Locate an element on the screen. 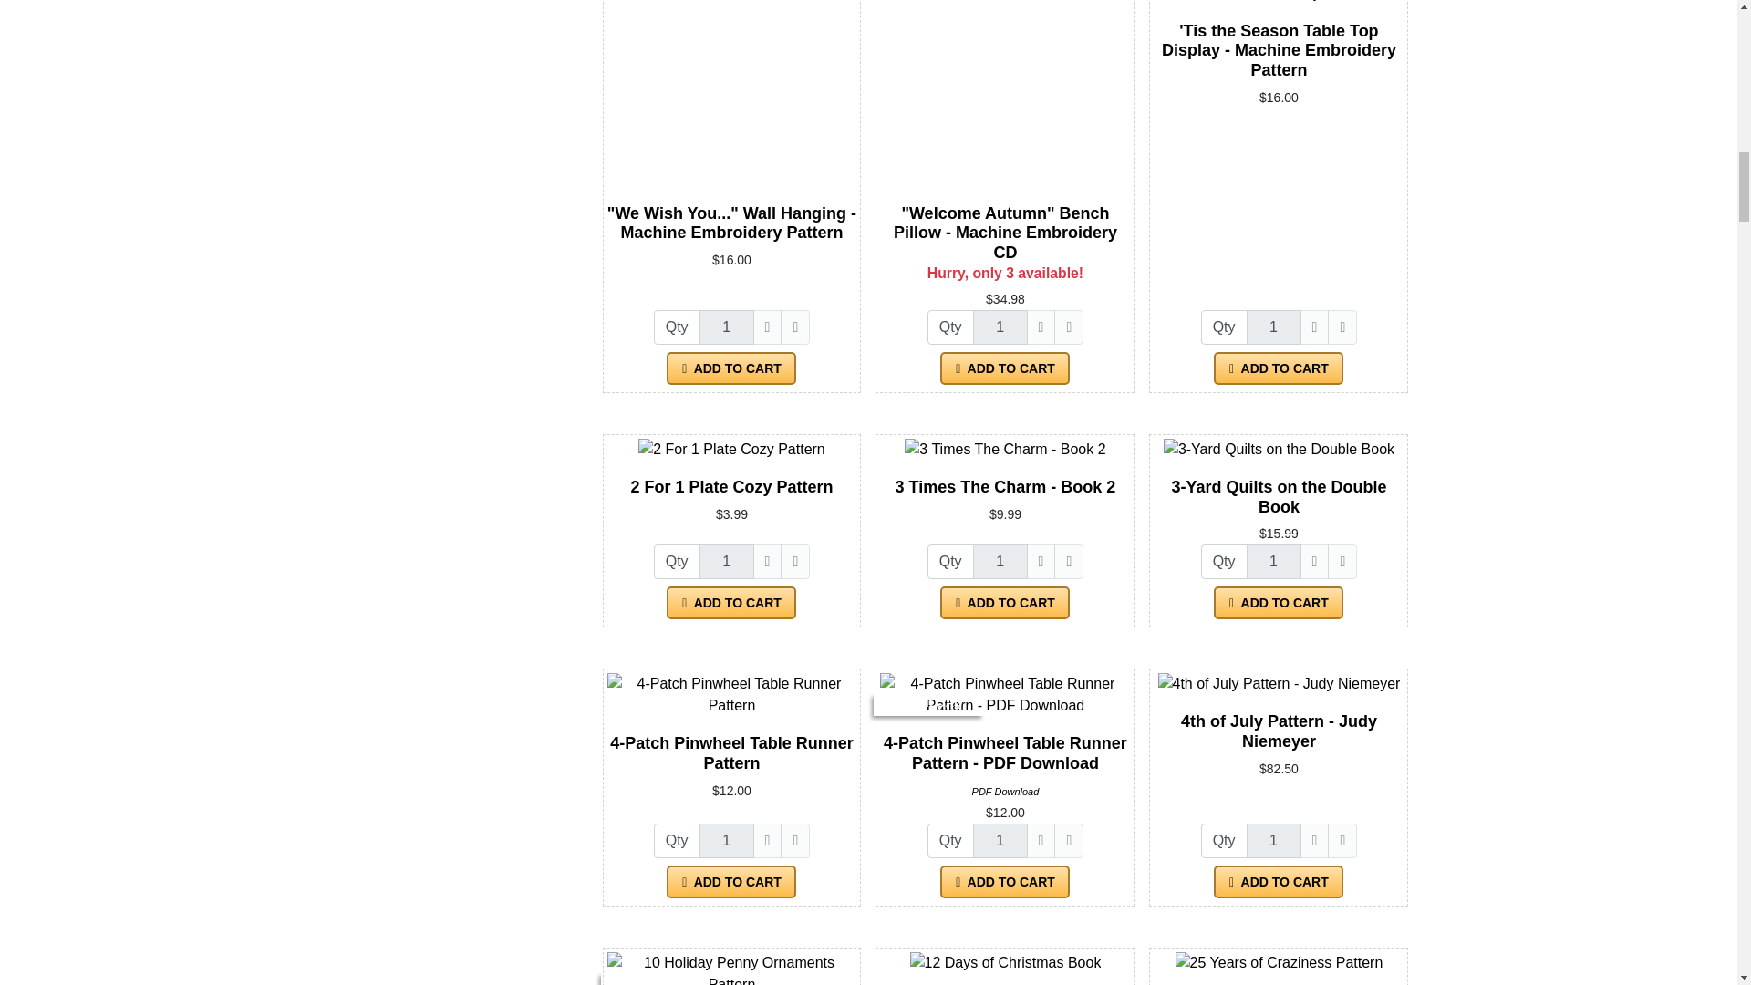 Image resolution: width=1751 pixels, height=985 pixels. 1 is located at coordinates (1273, 840).